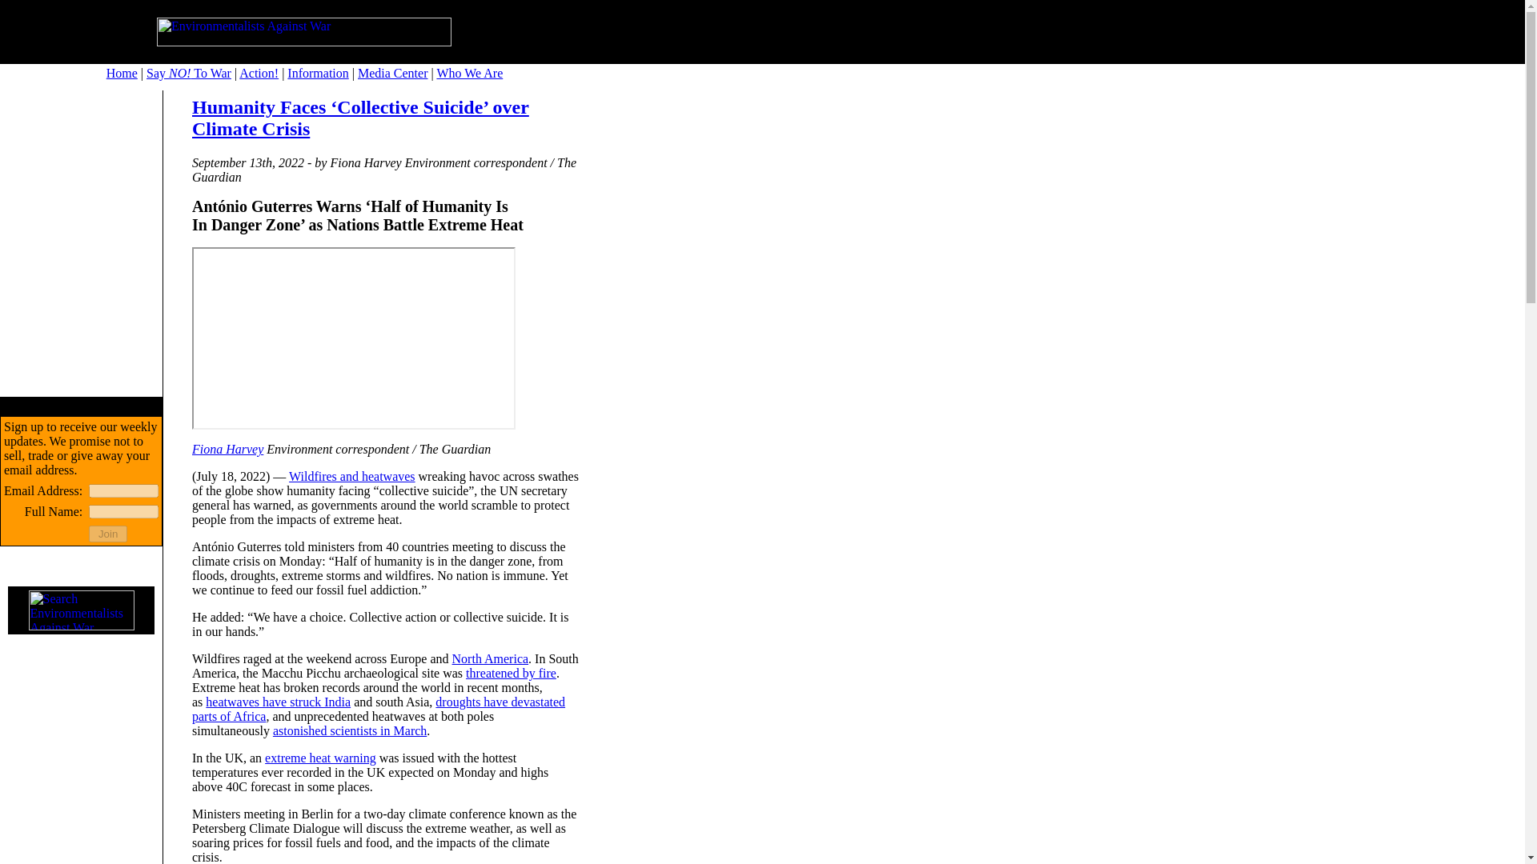 This screenshot has height=864, width=1537. Describe the element at coordinates (278, 702) in the screenshot. I see `heatwaves have struck India` at that location.